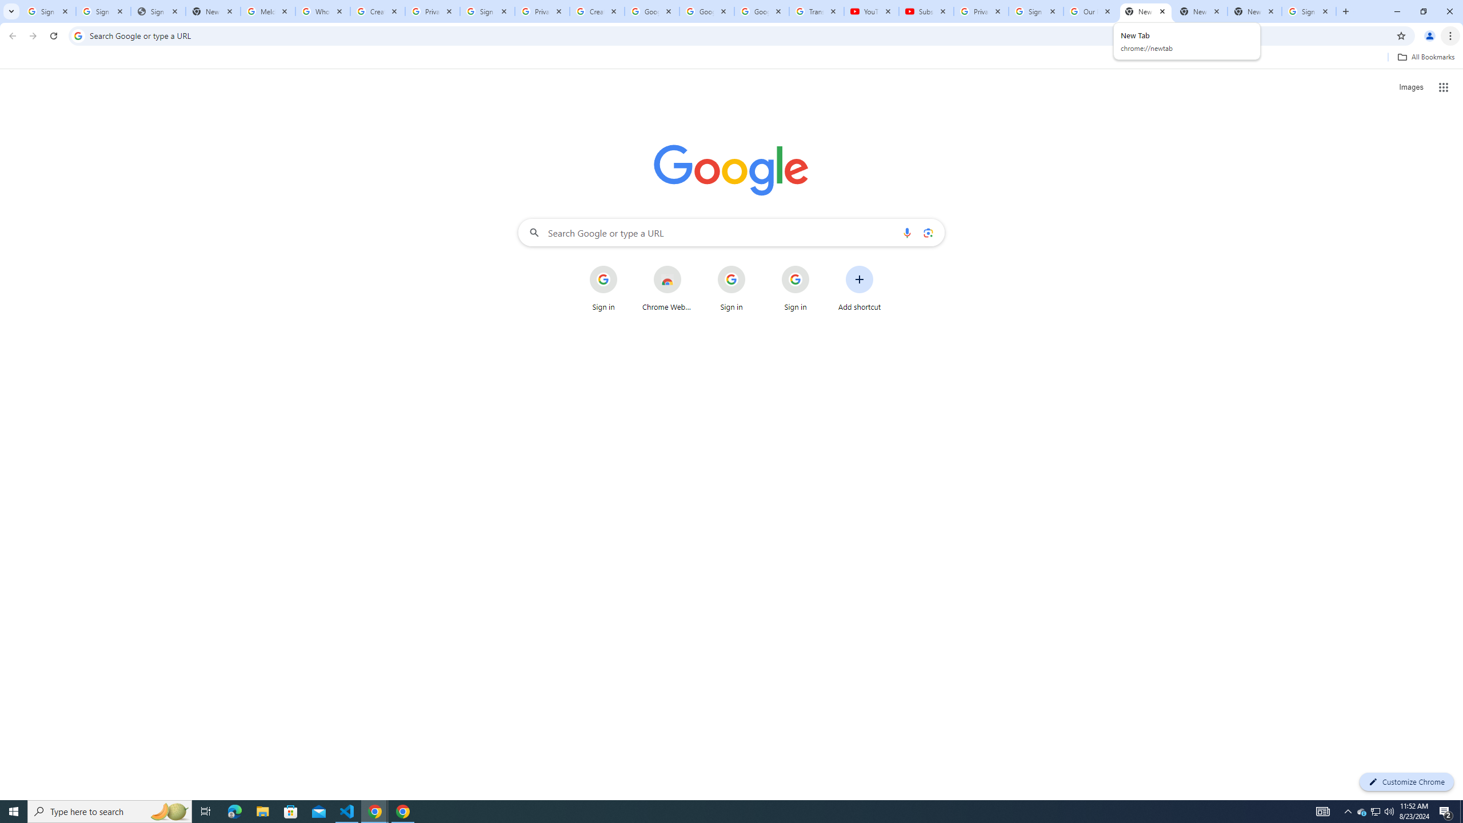 The height and width of the screenshot is (823, 1463). I want to click on Subscriptions - YouTube, so click(926, 11).